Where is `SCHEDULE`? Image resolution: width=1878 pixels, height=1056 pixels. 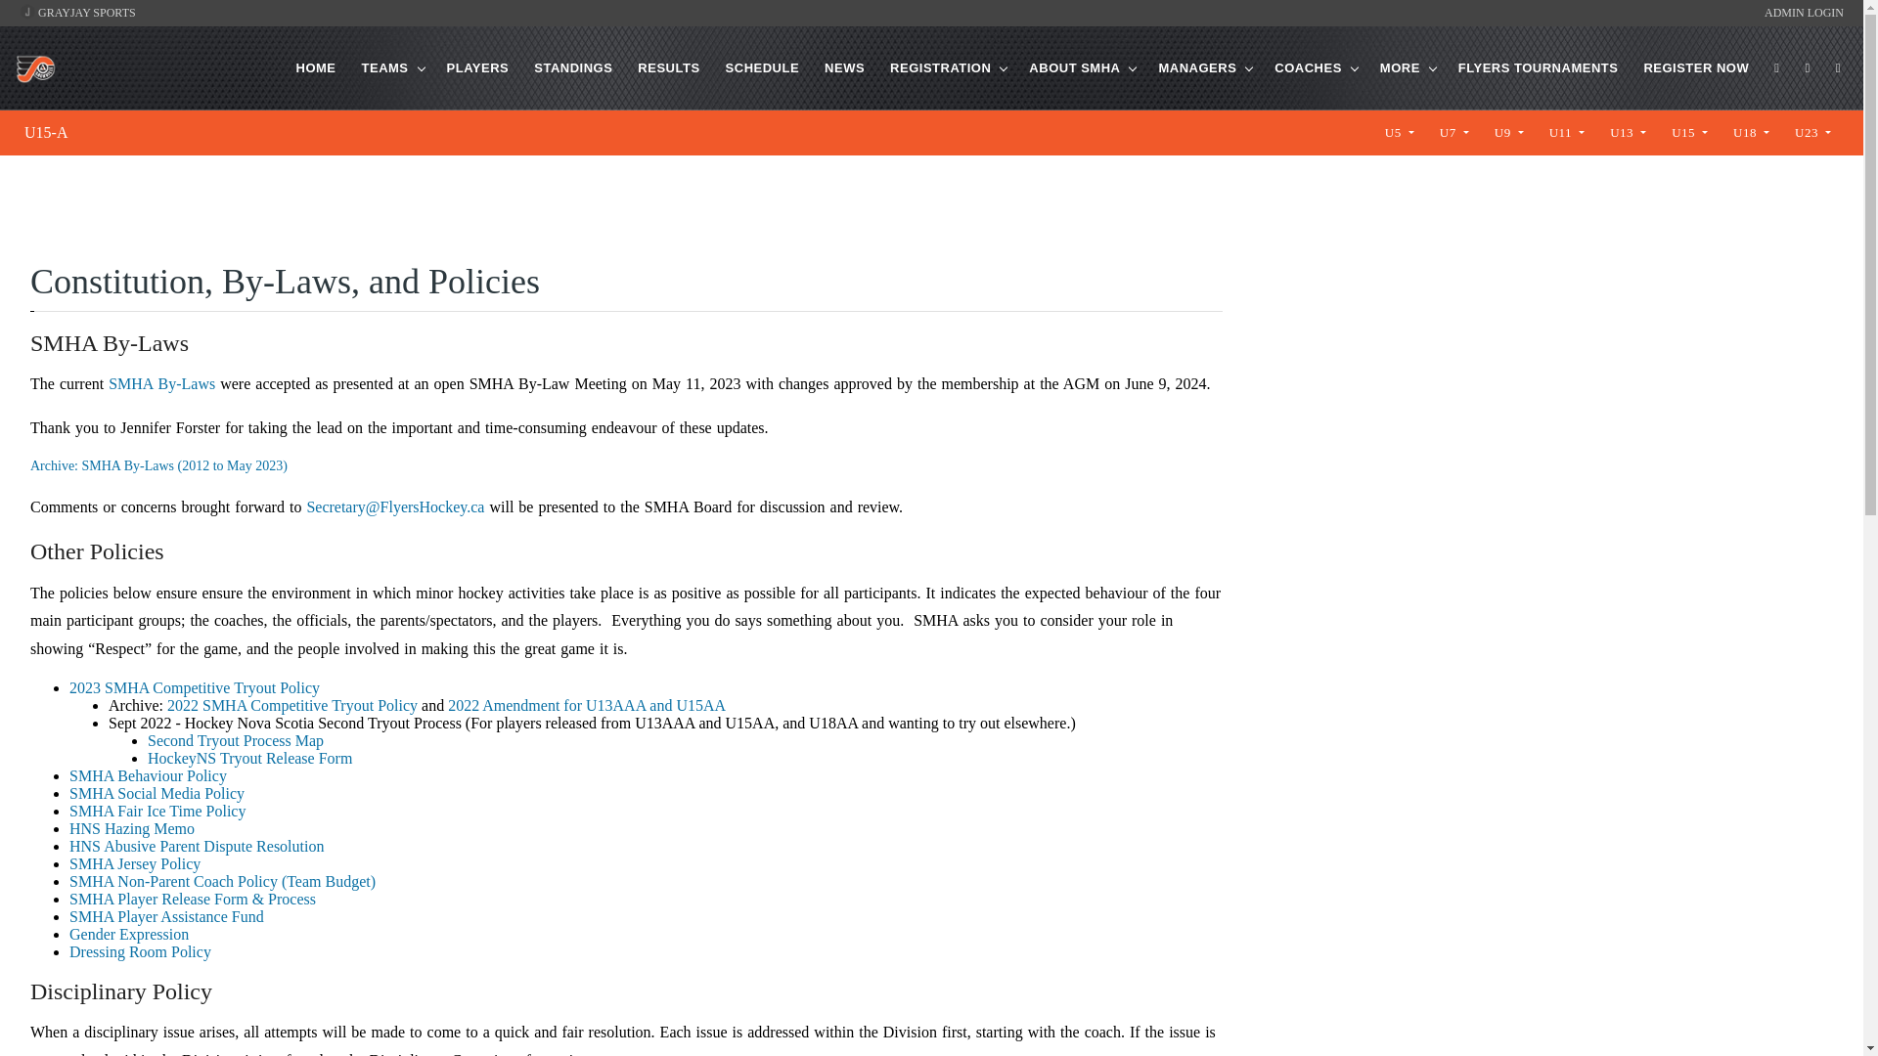
SCHEDULE is located at coordinates (762, 68).